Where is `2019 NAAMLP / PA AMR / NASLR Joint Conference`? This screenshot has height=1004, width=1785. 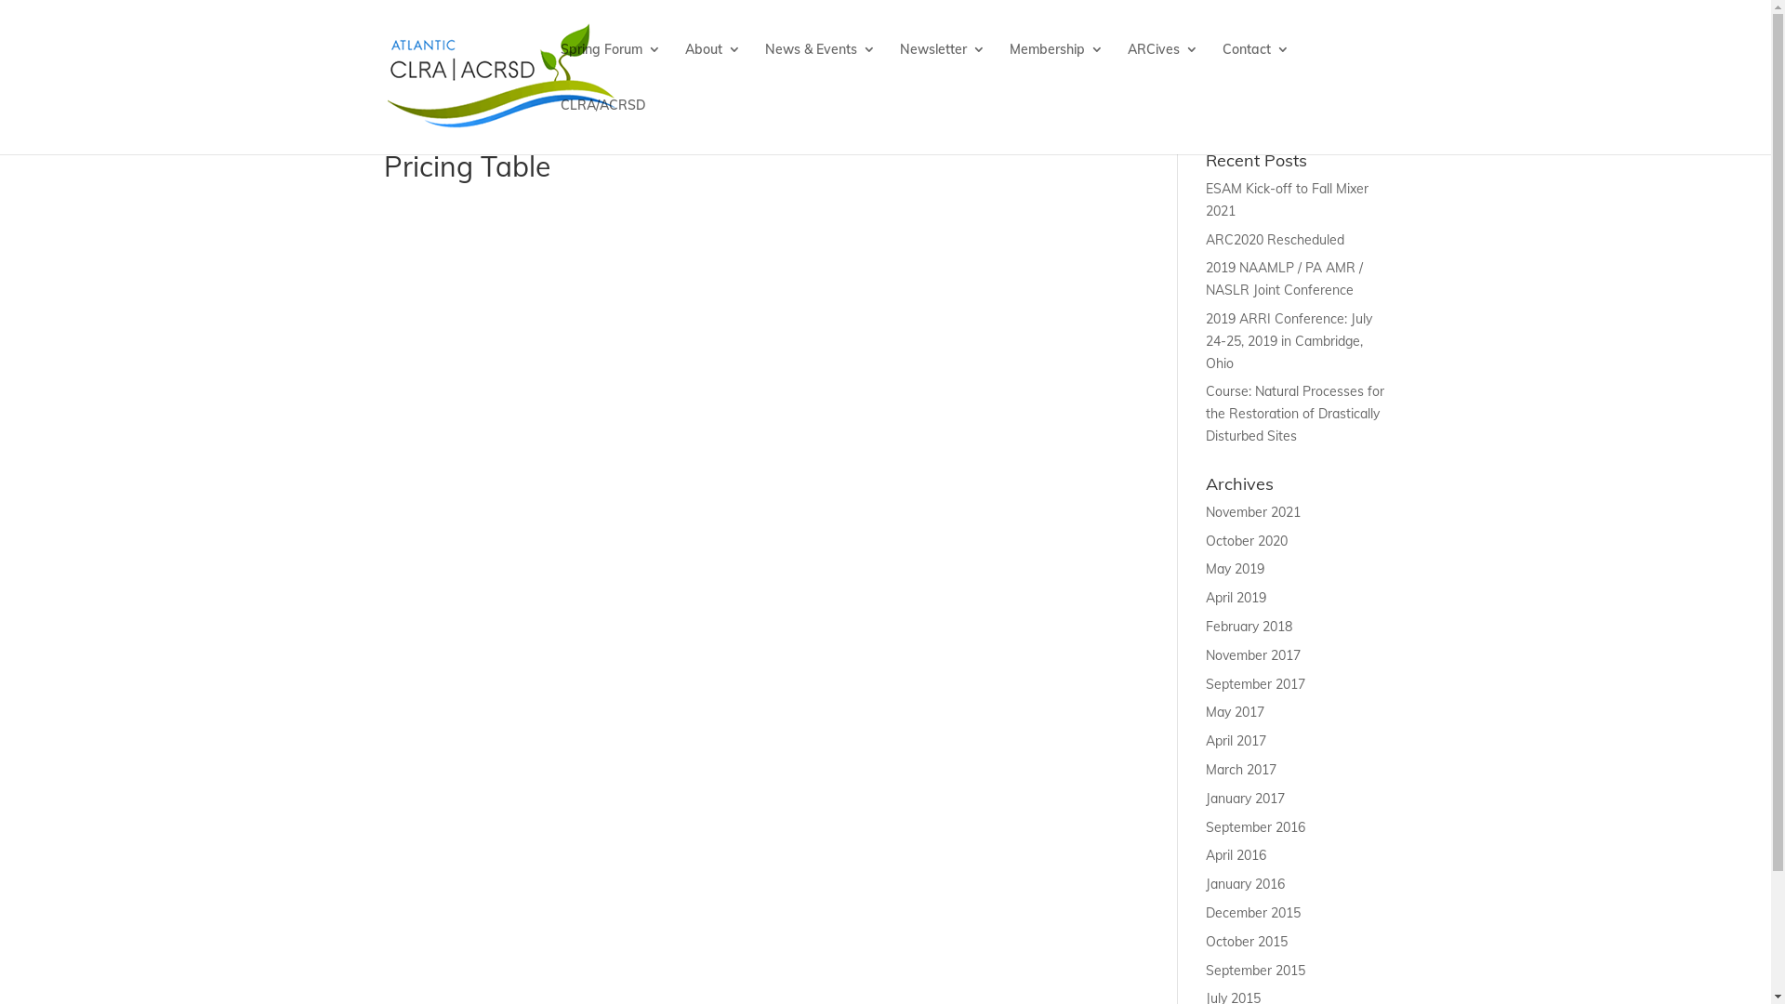 2019 NAAMLP / PA AMR / NASLR Joint Conference is located at coordinates (1285, 279).